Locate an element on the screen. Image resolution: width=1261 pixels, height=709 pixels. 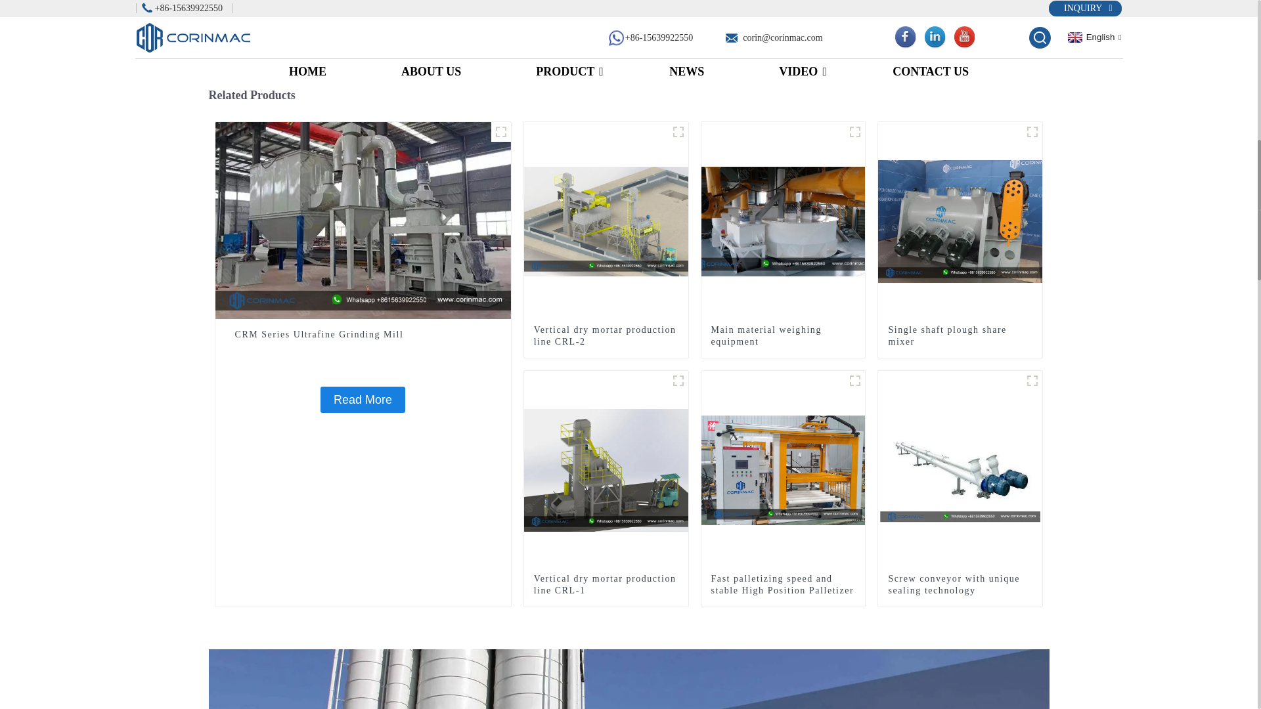
Single shaft plough share mixer is located at coordinates (960, 336).